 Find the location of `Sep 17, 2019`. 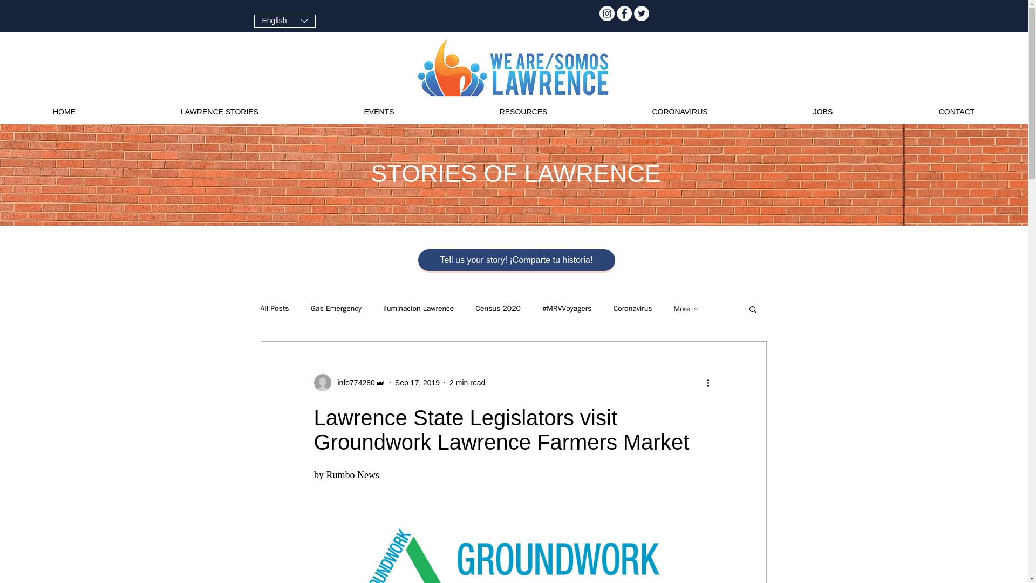

Sep 17, 2019 is located at coordinates (417, 382).